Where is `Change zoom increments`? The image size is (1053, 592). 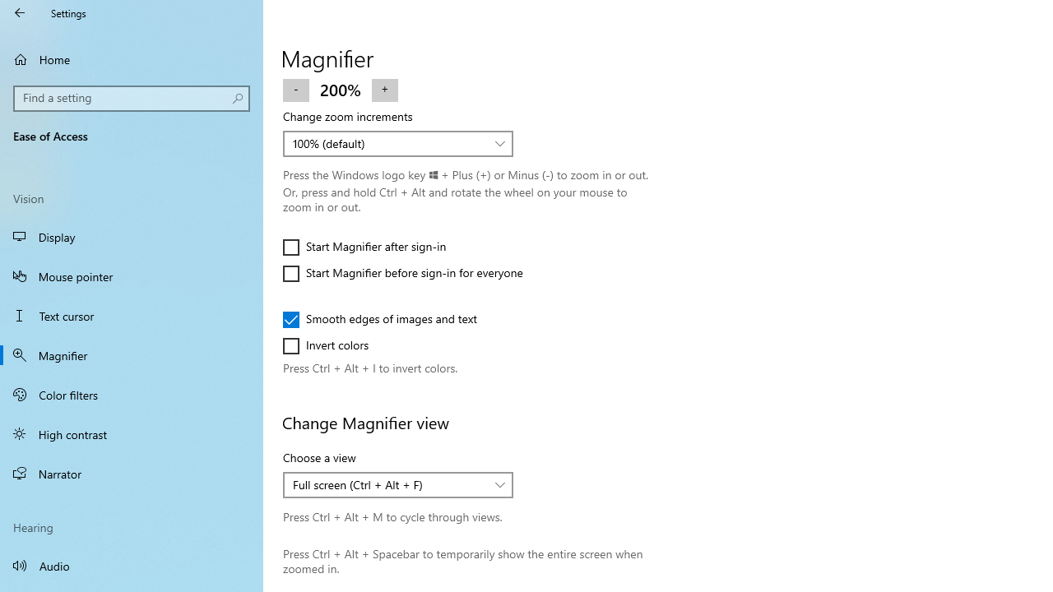 Change zoom increments is located at coordinates (398, 143).